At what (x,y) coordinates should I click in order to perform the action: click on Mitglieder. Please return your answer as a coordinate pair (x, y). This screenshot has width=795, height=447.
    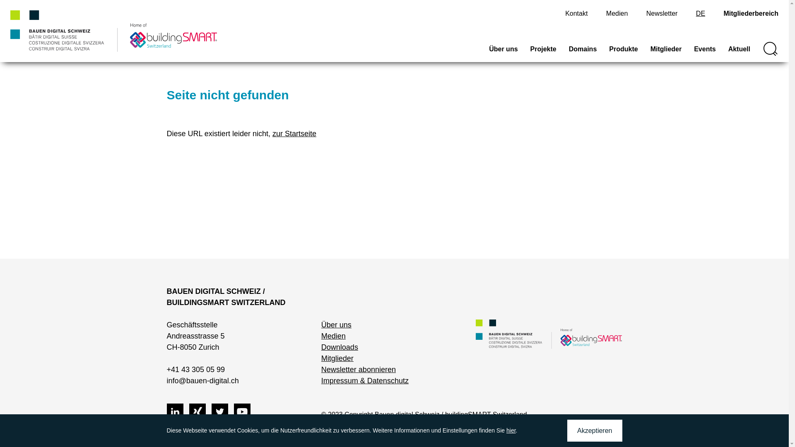
    Looking at the image, I should click on (337, 358).